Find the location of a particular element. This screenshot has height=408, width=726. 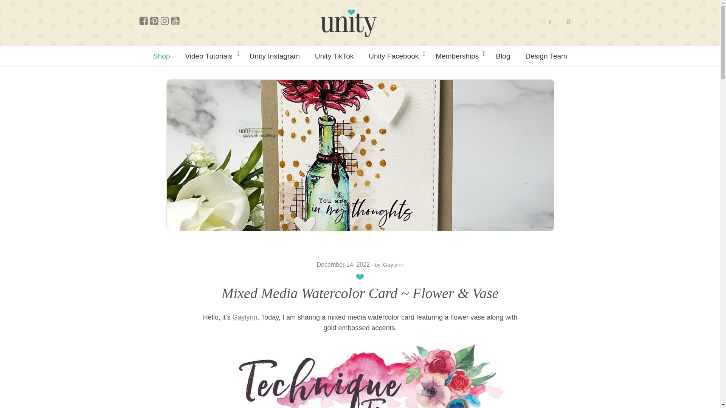

UNITY BLOG is located at coordinates (348, 23).